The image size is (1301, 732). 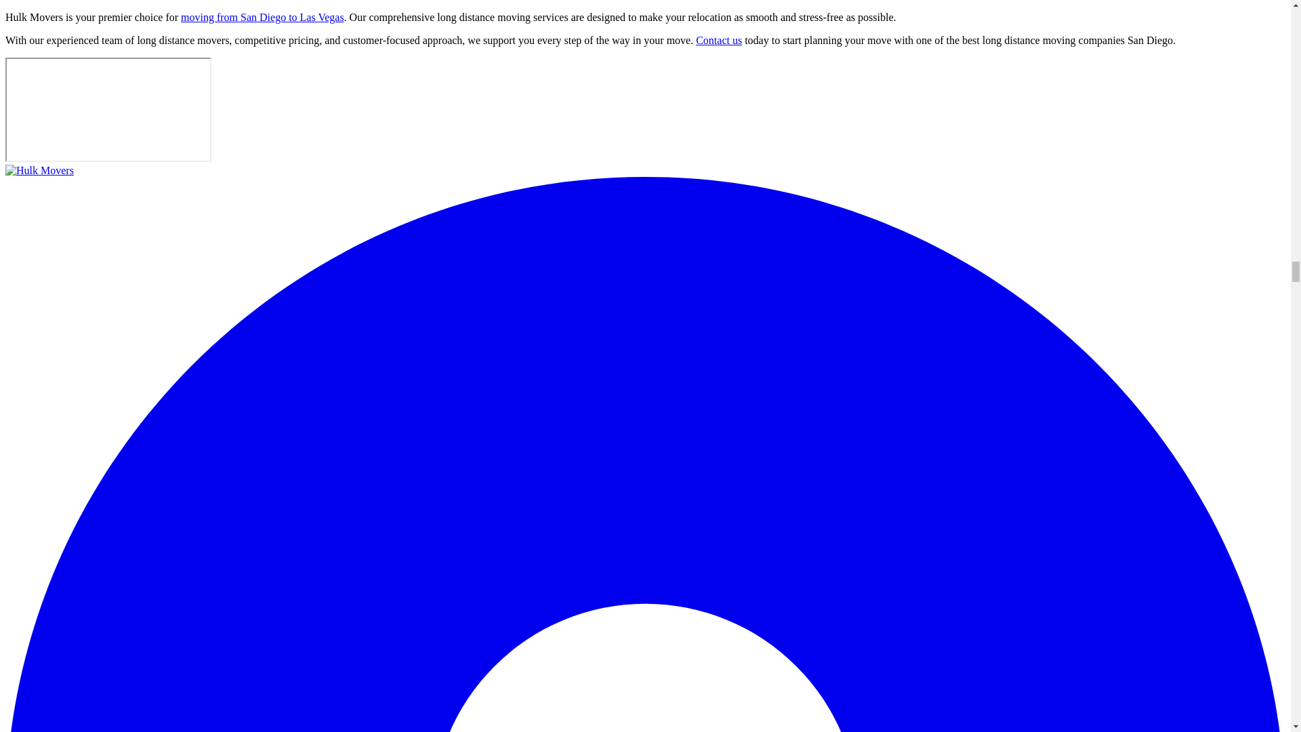 What do you see at coordinates (718, 40) in the screenshot?
I see `Contact us` at bounding box center [718, 40].